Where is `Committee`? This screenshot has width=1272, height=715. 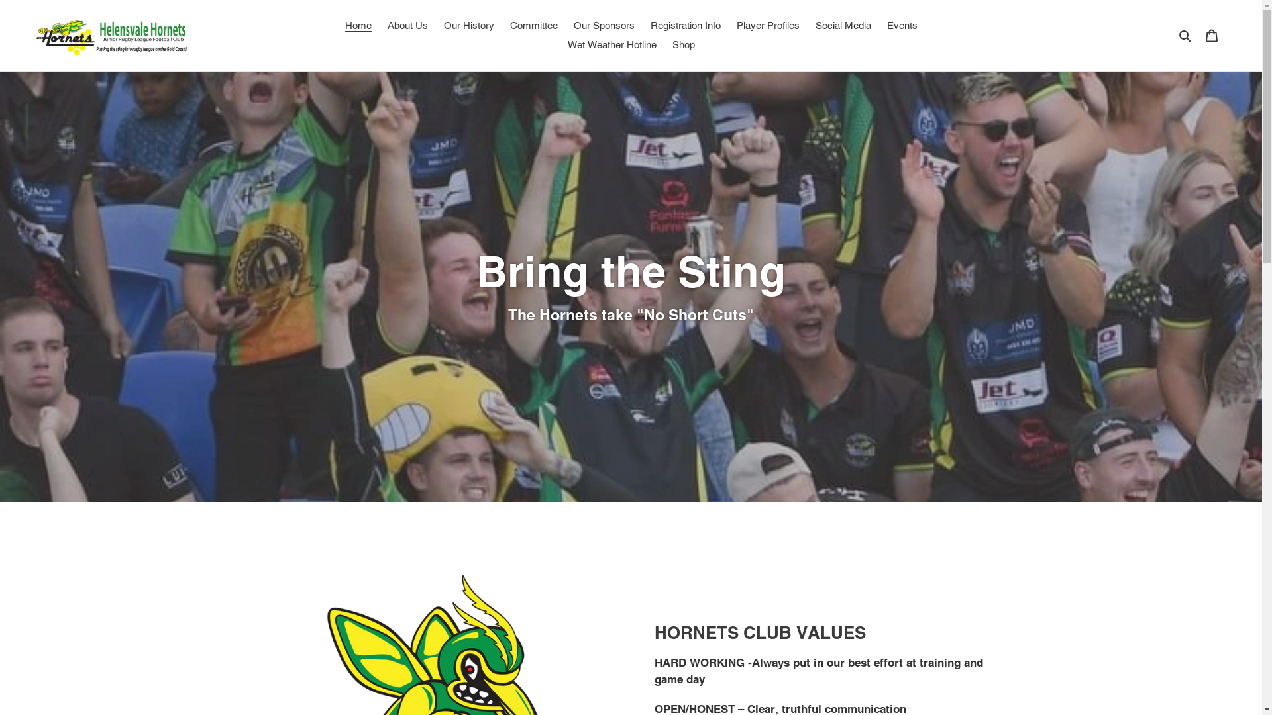 Committee is located at coordinates (534, 26).